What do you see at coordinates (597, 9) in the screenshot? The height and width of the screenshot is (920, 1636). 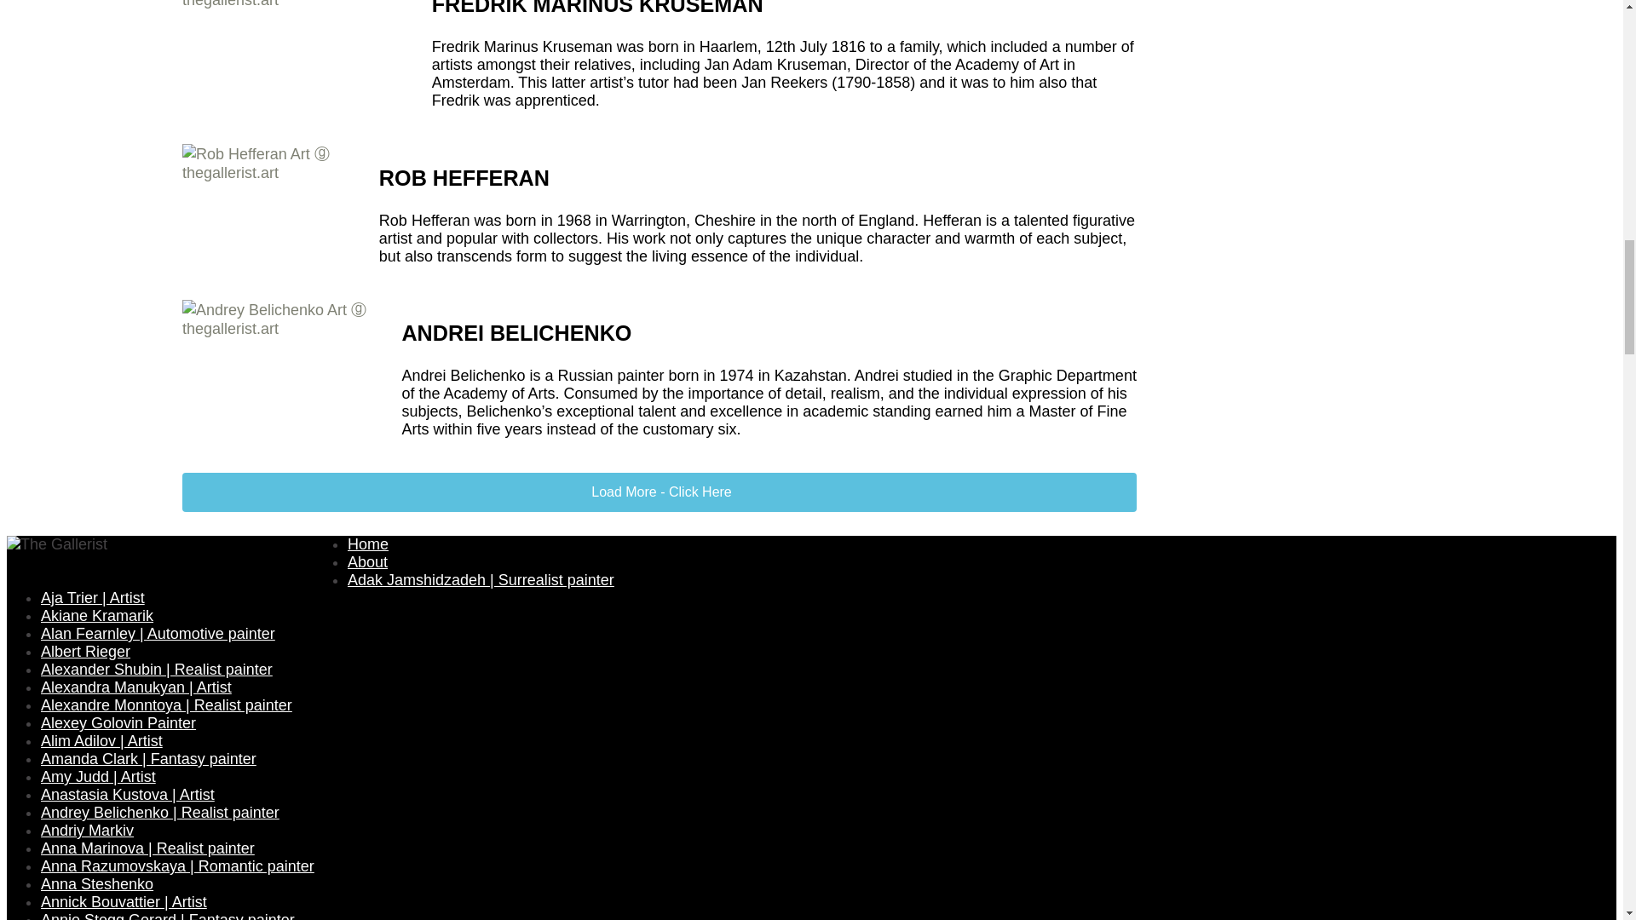 I see `FREDRIK MARINUS KRUSEMAN` at bounding box center [597, 9].